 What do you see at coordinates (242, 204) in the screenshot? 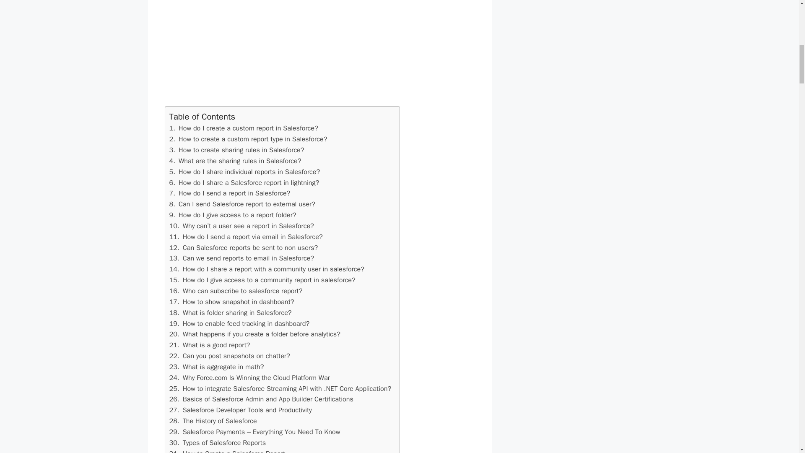
I see `Can I send Salesforce report to external user?` at bounding box center [242, 204].